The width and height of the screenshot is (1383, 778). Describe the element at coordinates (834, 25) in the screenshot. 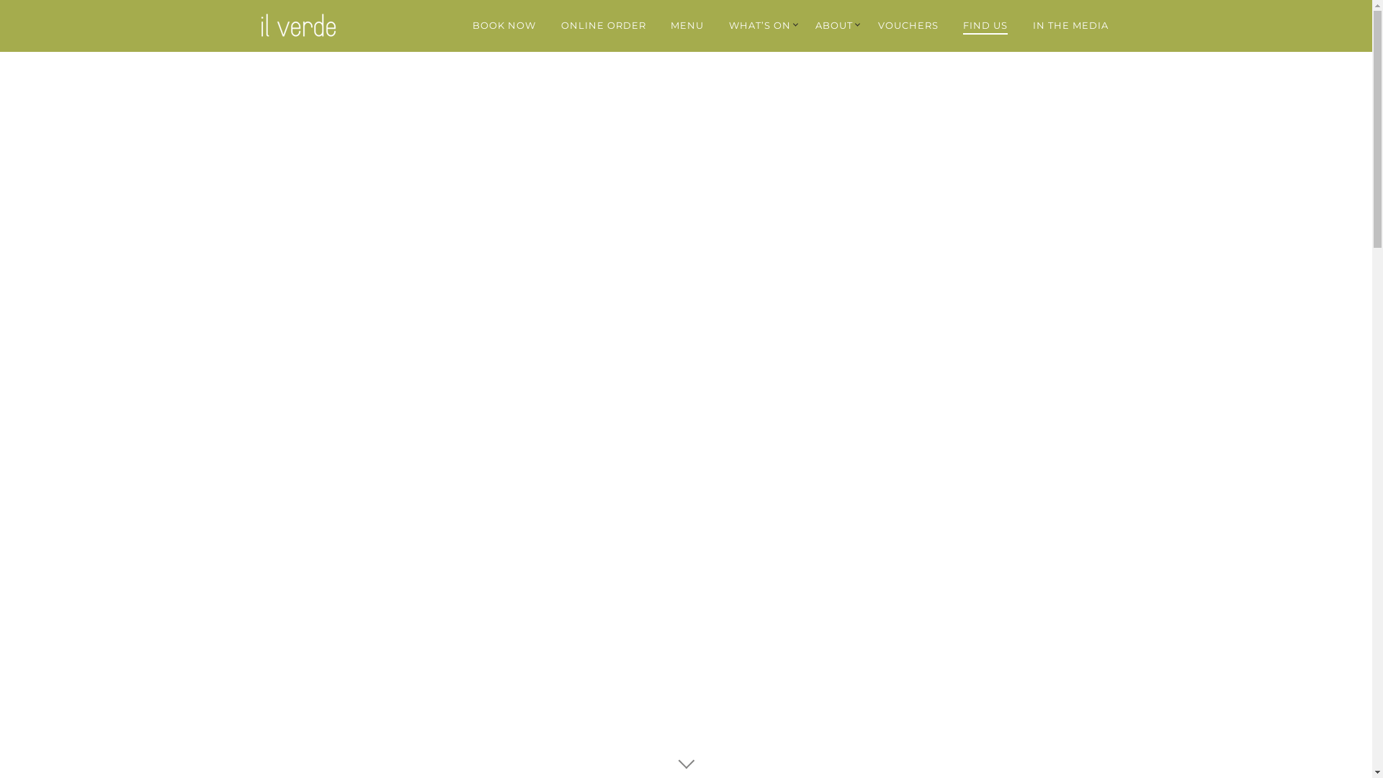

I see `ABOUT` at that location.